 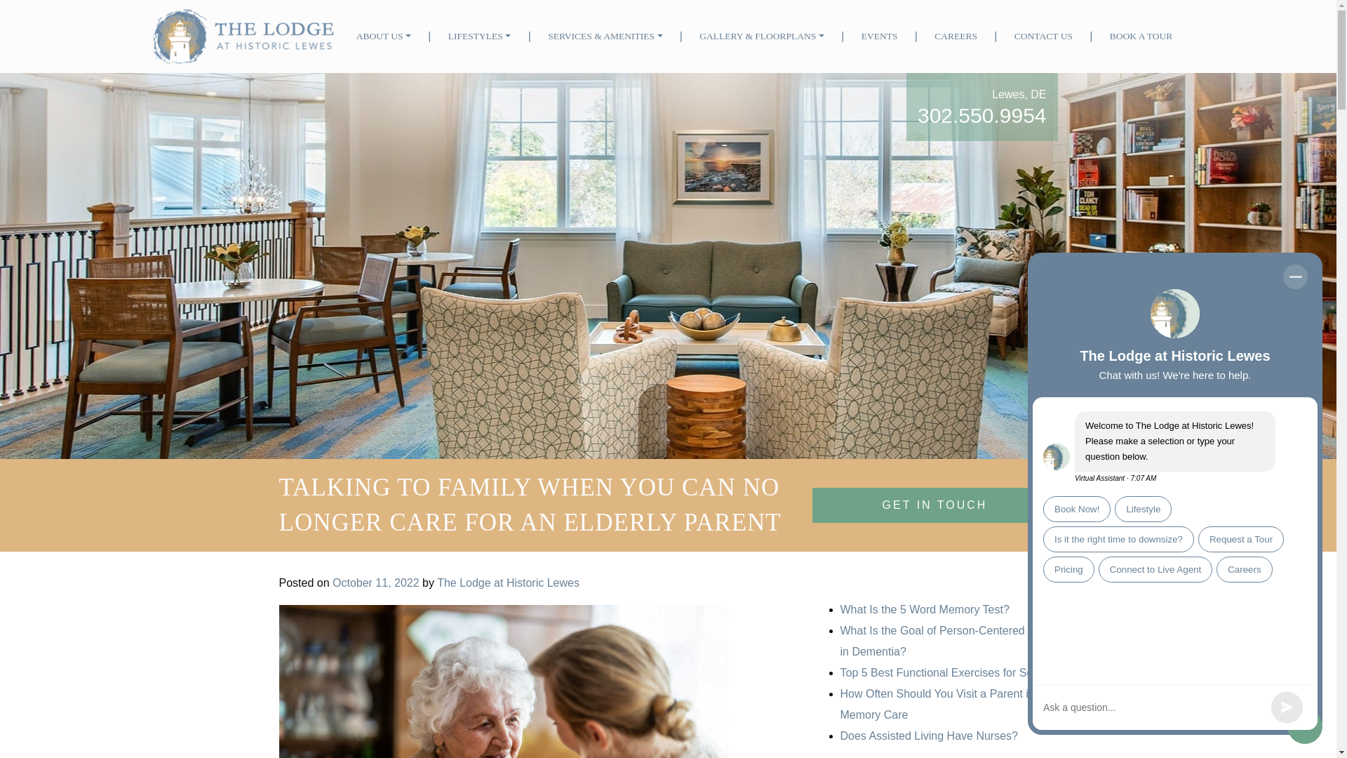 I want to click on About Us, so click(x=383, y=36).